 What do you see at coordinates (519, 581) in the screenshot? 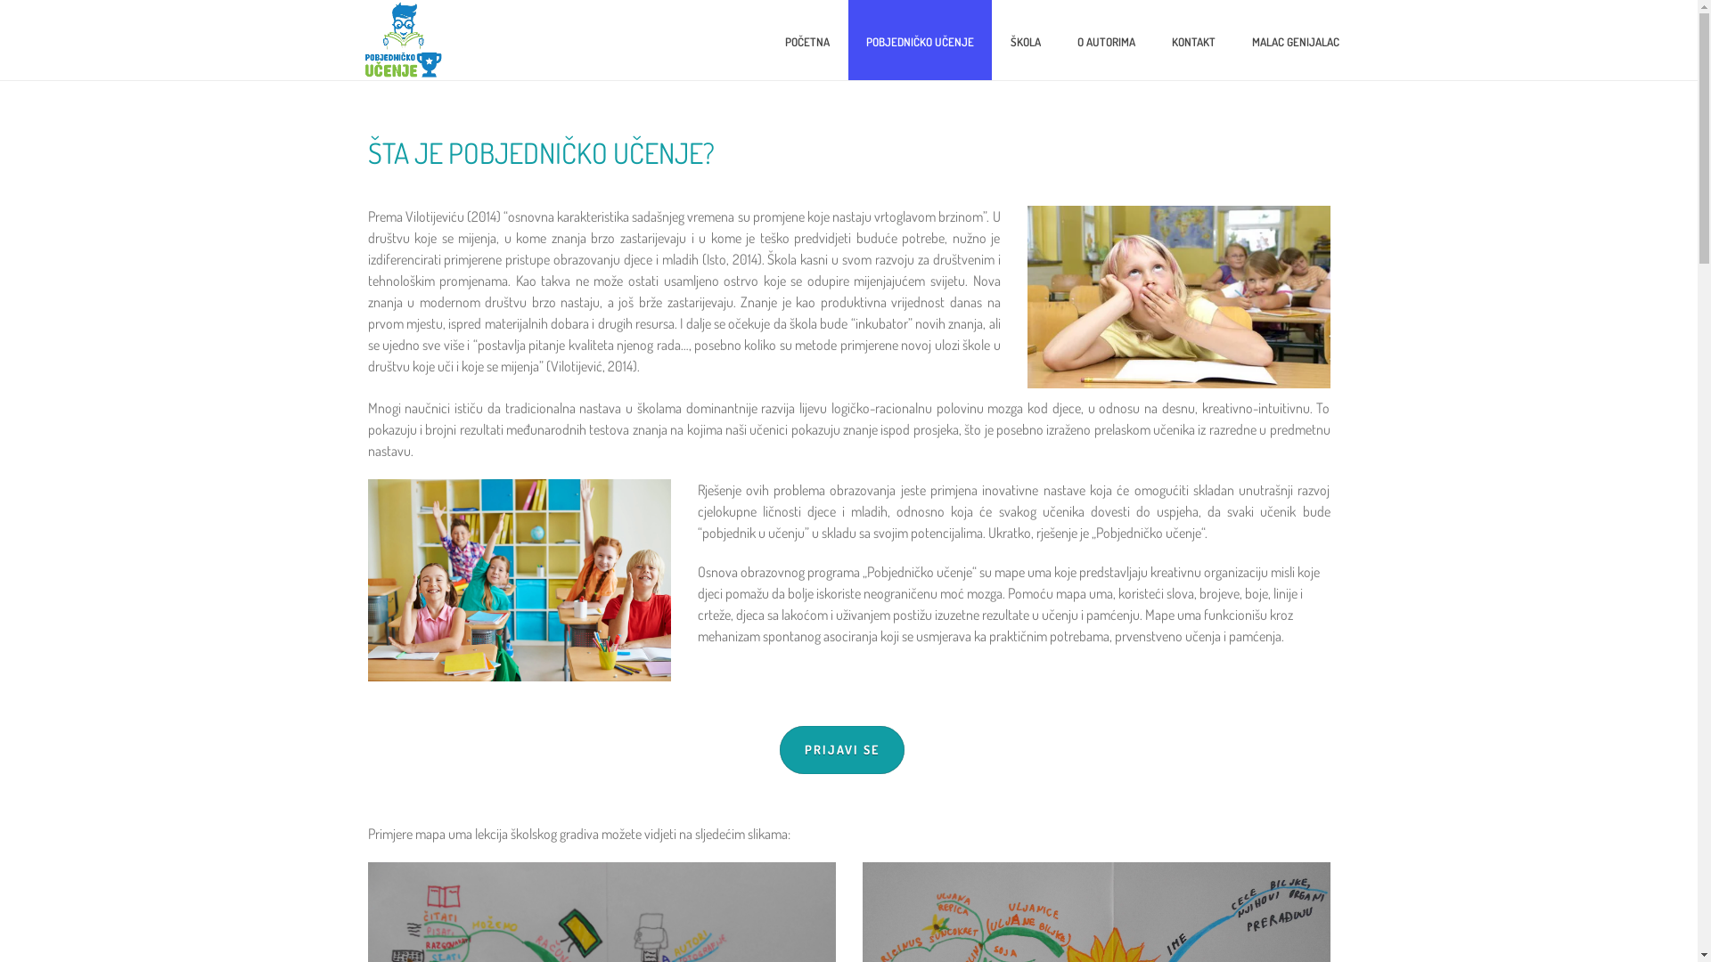
I see `slika-2.` at bounding box center [519, 581].